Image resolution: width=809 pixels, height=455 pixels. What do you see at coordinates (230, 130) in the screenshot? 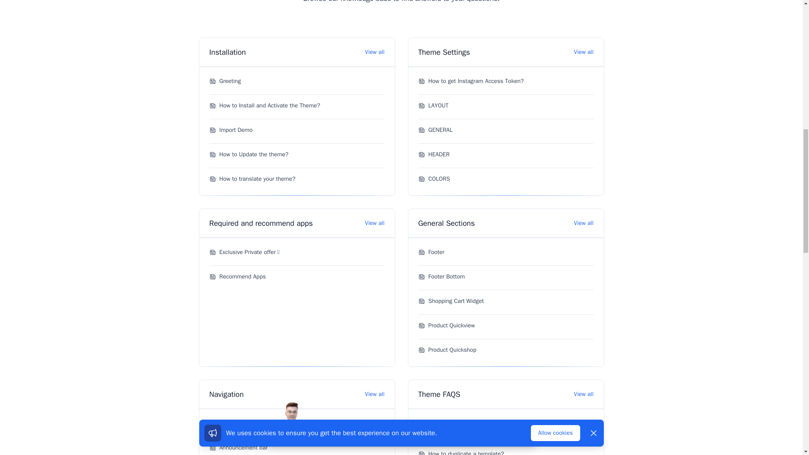
I see `Import Demo` at bounding box center [230, 130].